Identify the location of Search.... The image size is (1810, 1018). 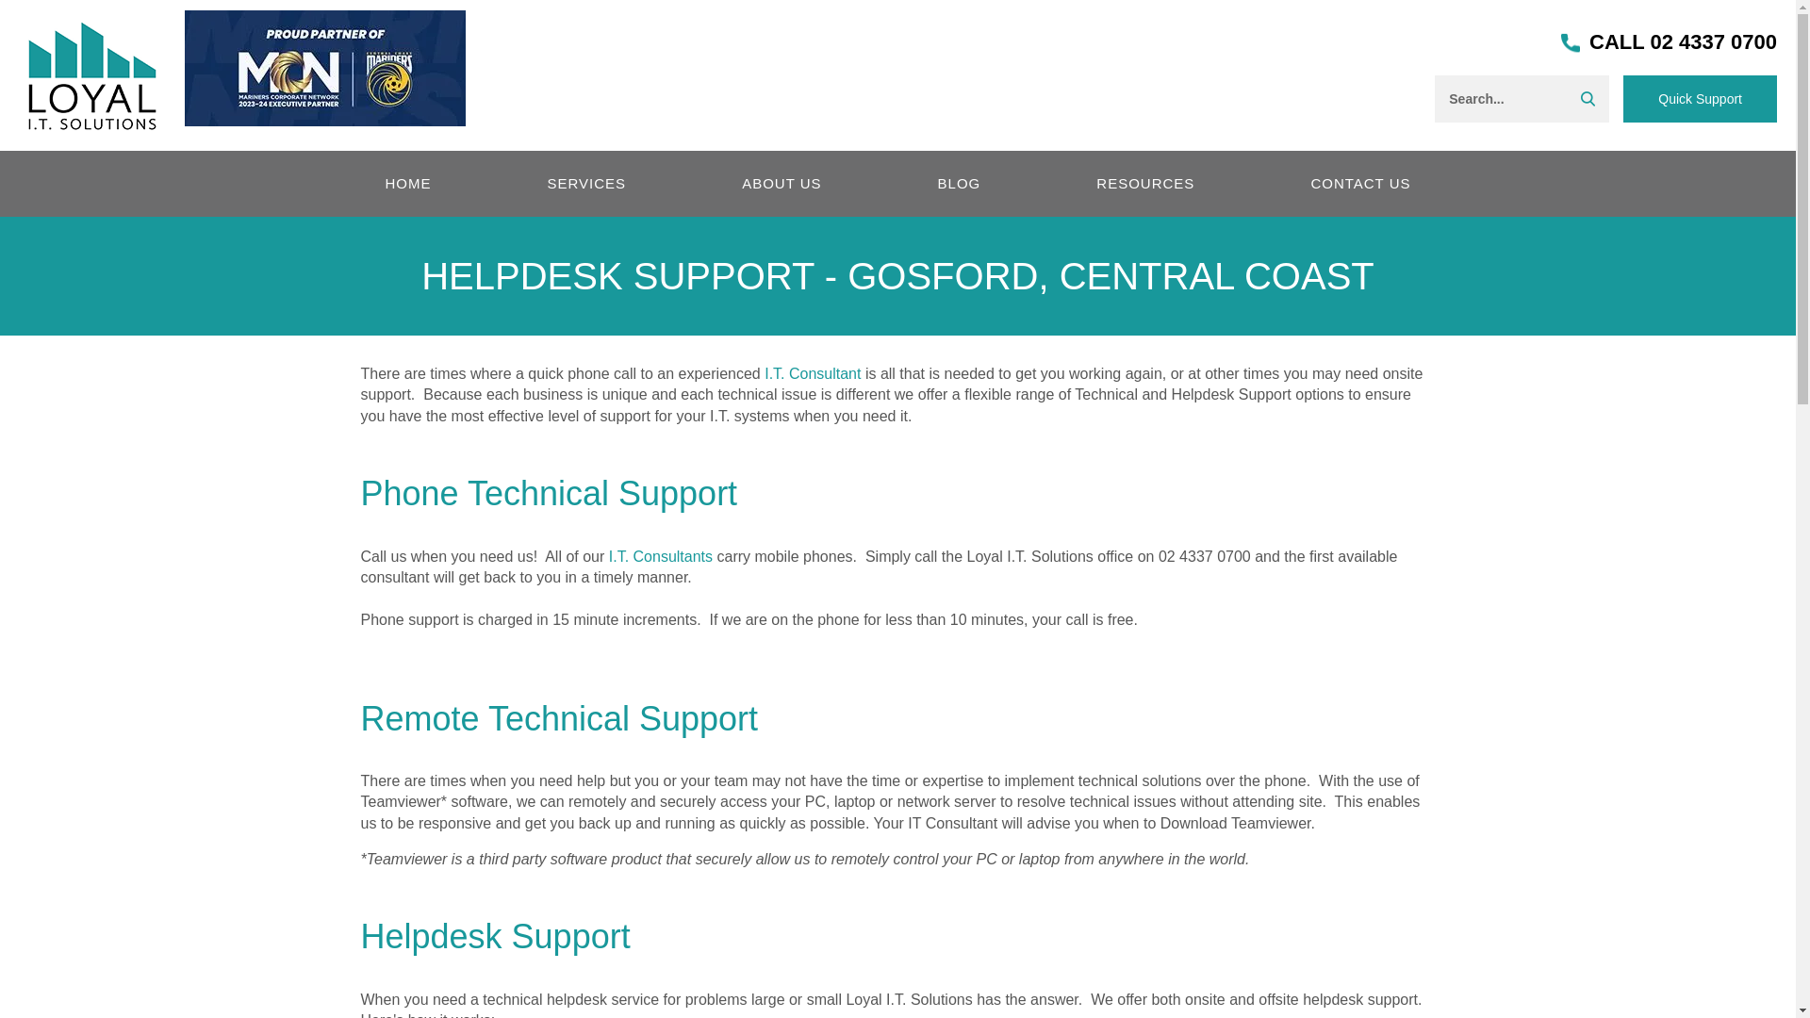
(1514, 98).